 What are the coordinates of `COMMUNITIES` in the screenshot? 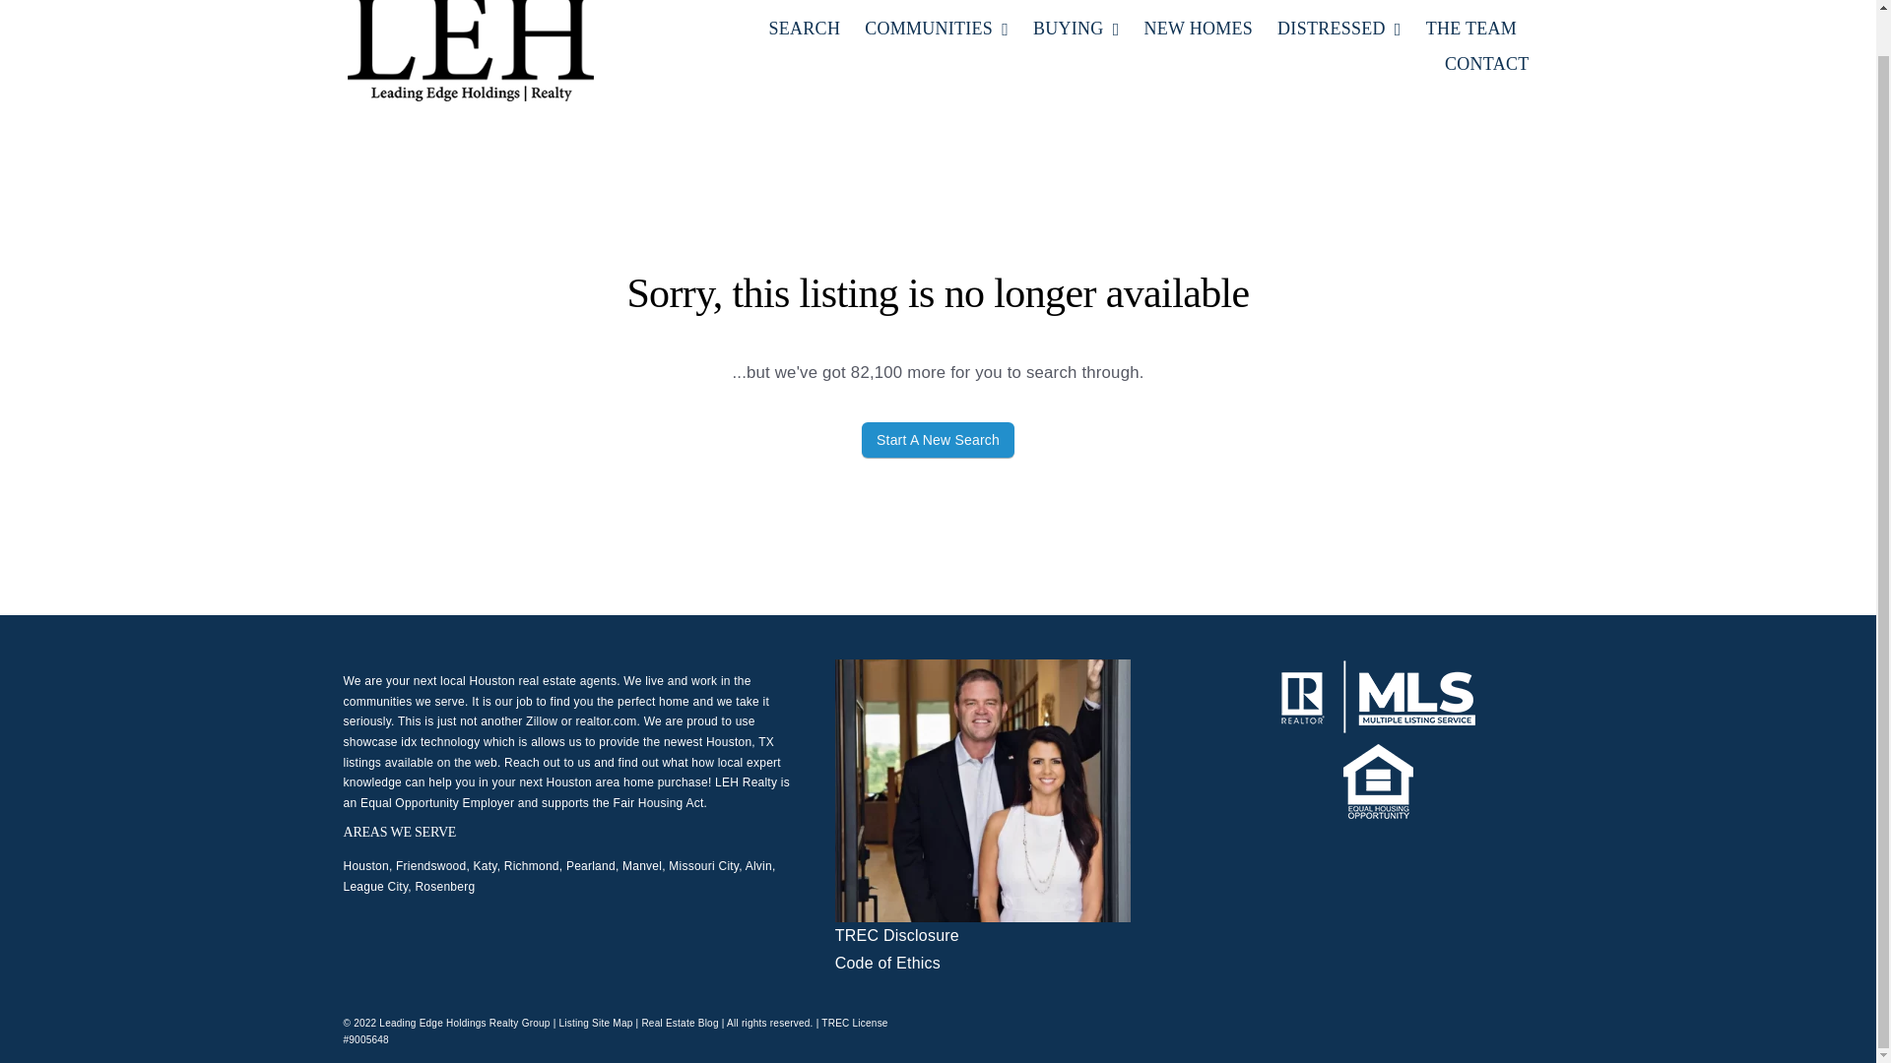 It's located at (936, 29).